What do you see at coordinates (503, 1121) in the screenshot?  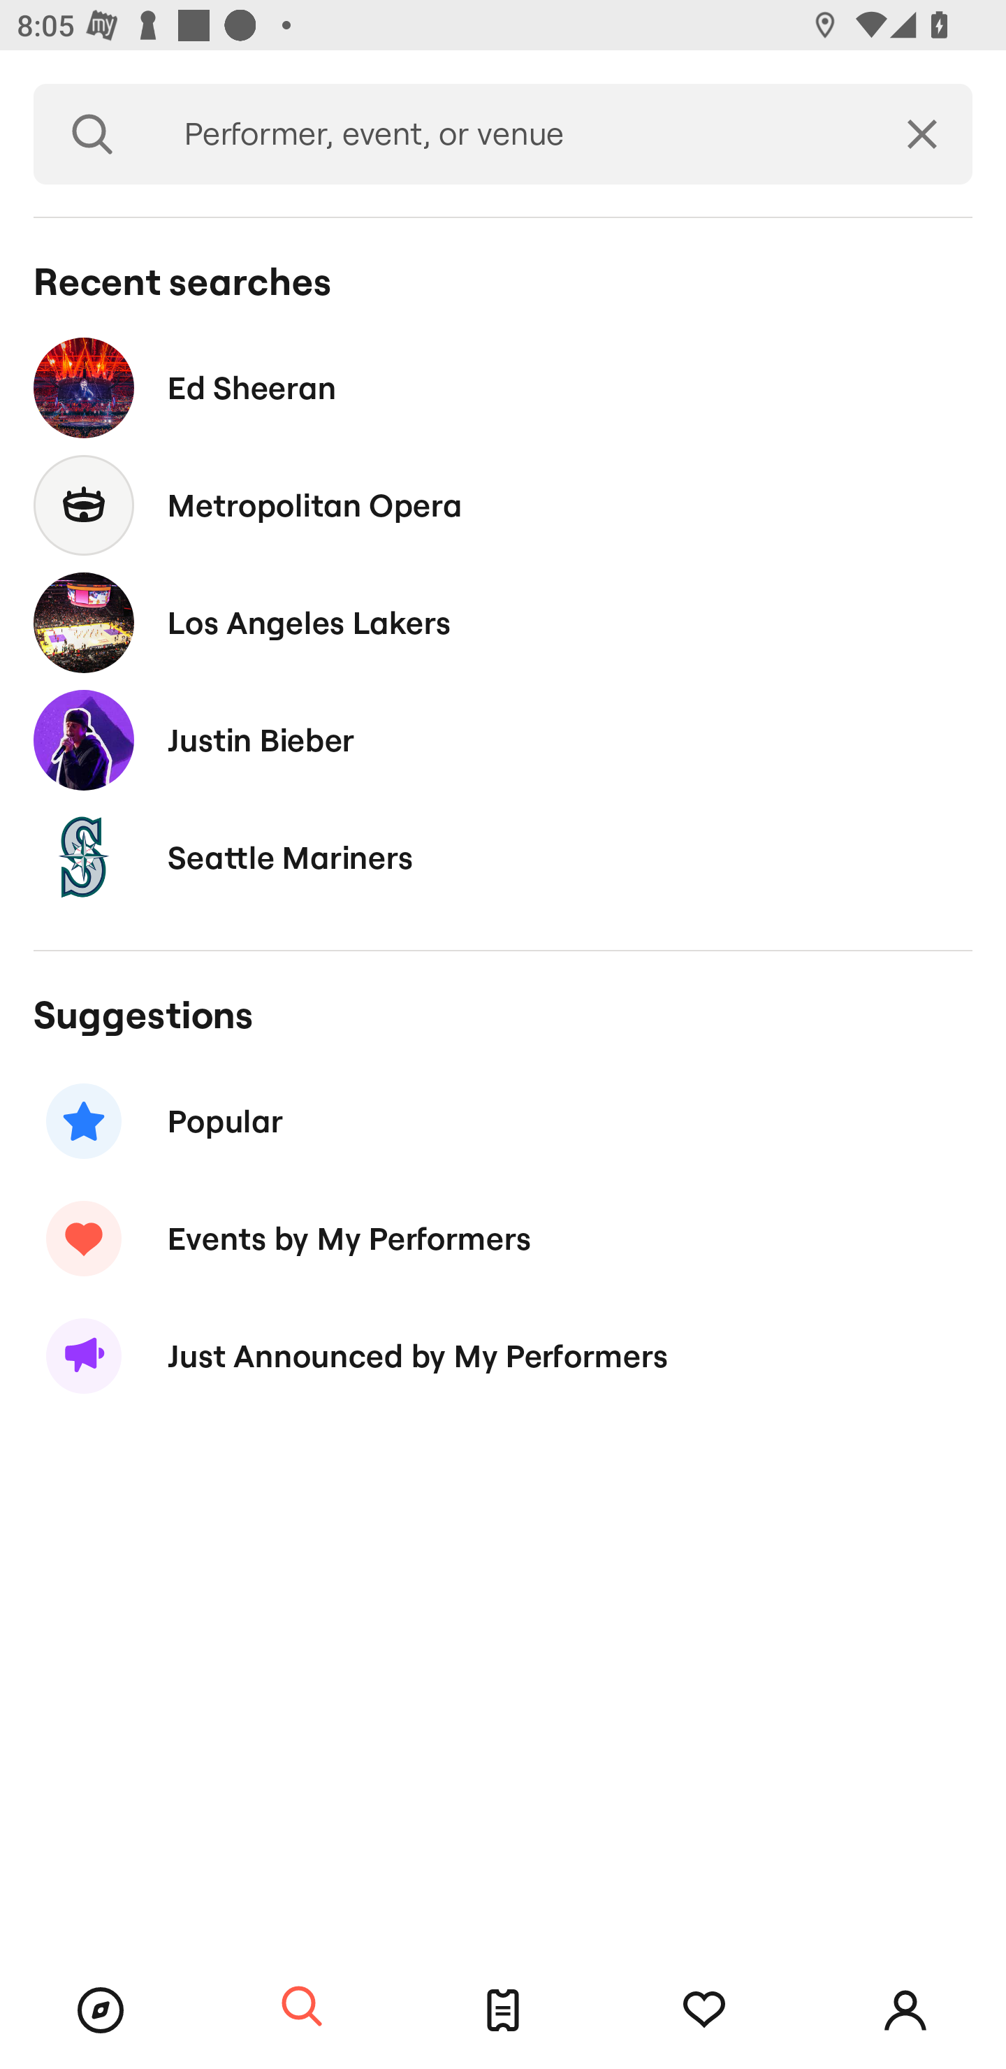 I see `Popular` at bounding box center [503, 1121].